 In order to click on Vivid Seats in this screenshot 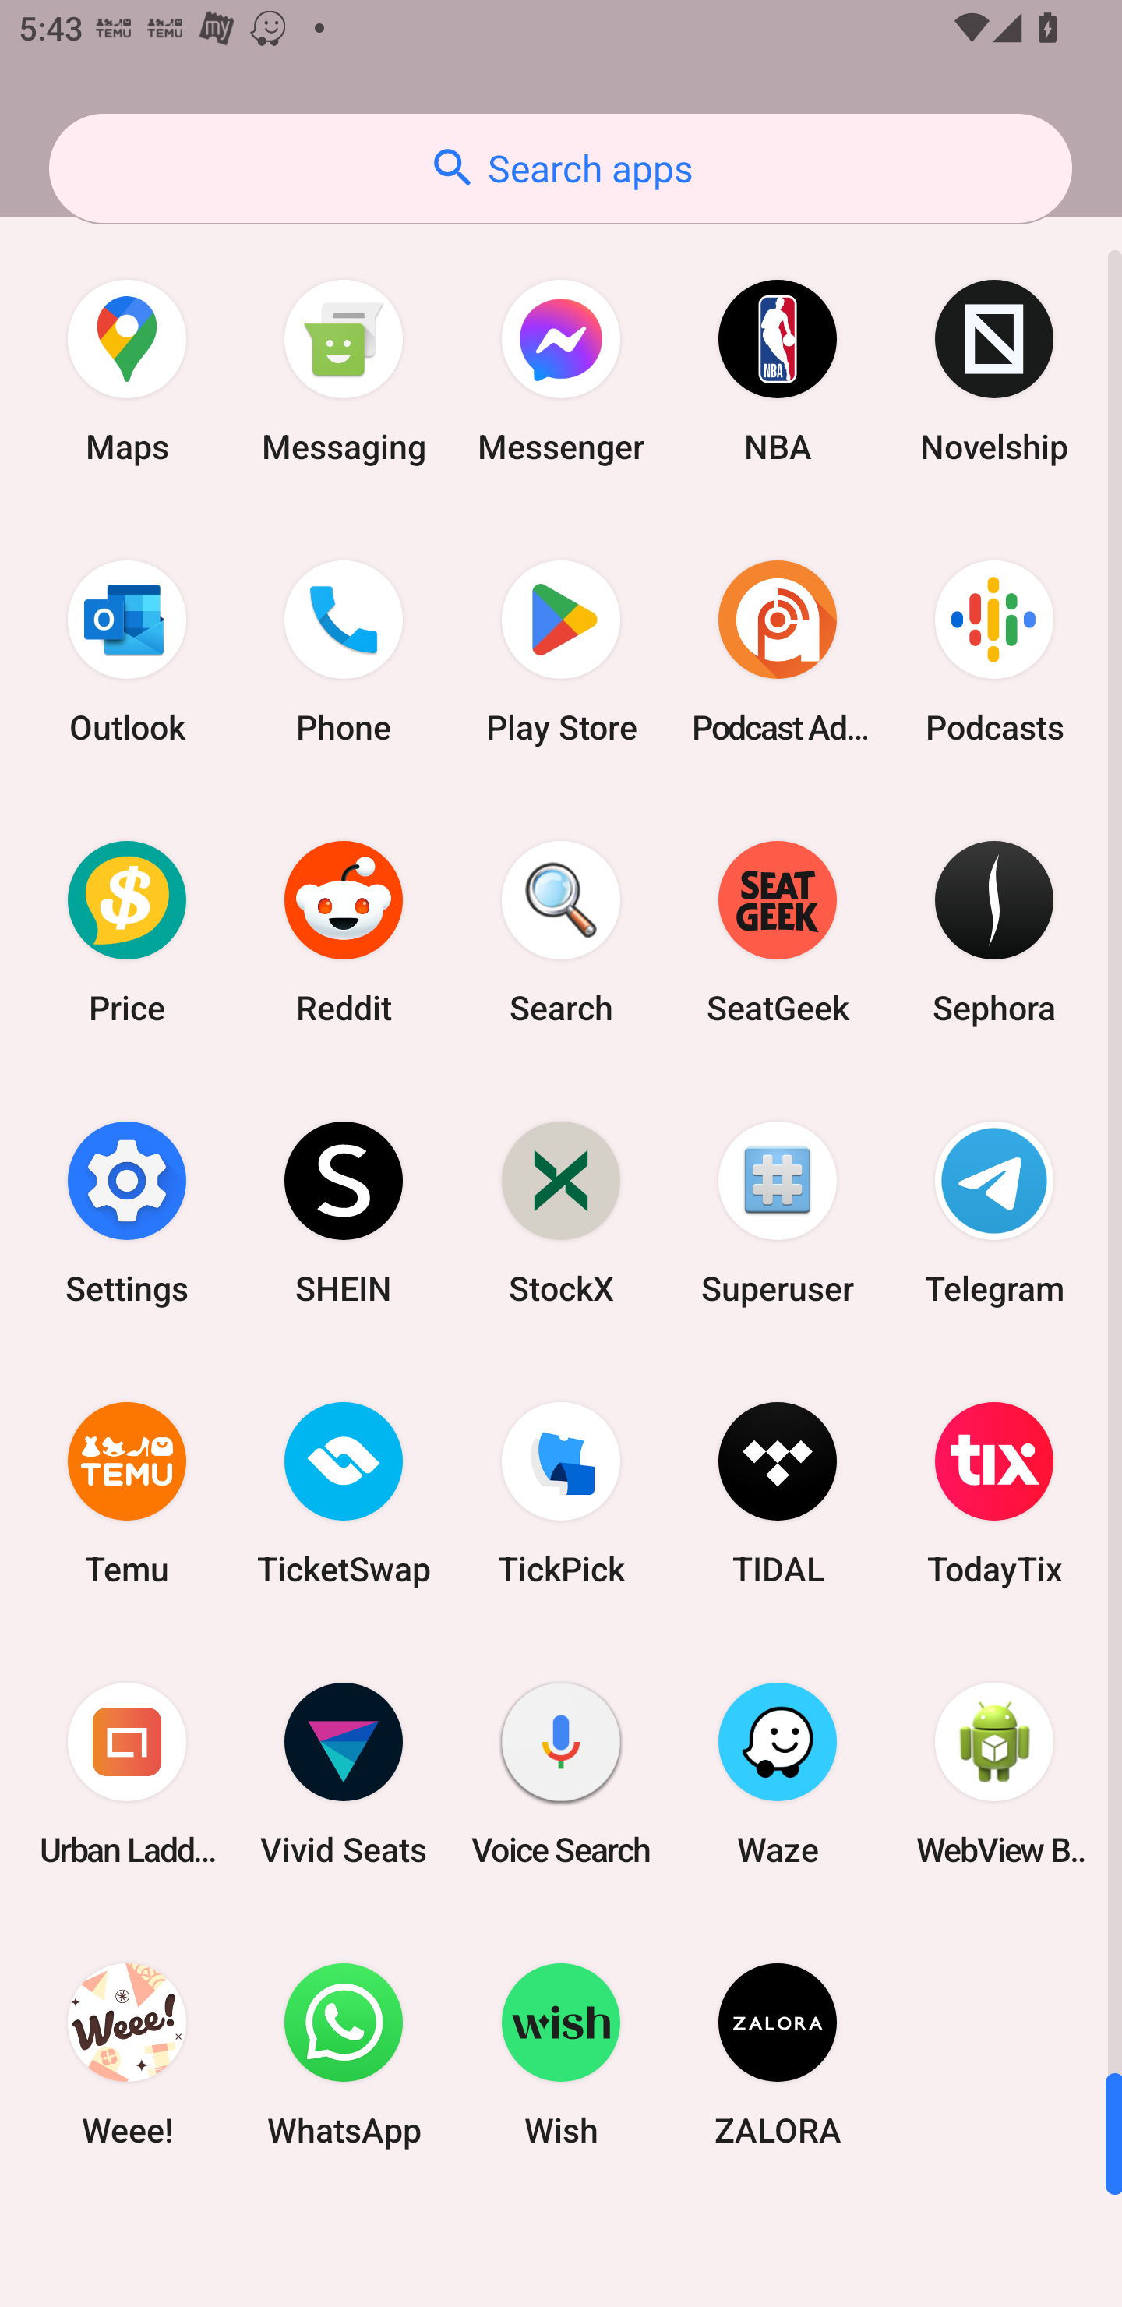, I will do `click(344, 1774)`.